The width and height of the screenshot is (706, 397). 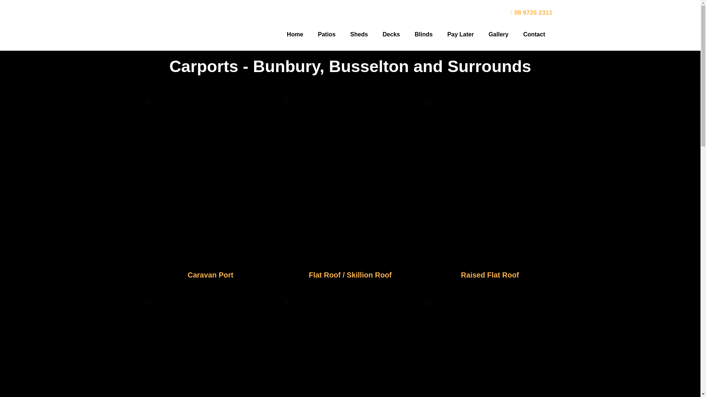 I want to click on Decks, so click(x=391, y=35).